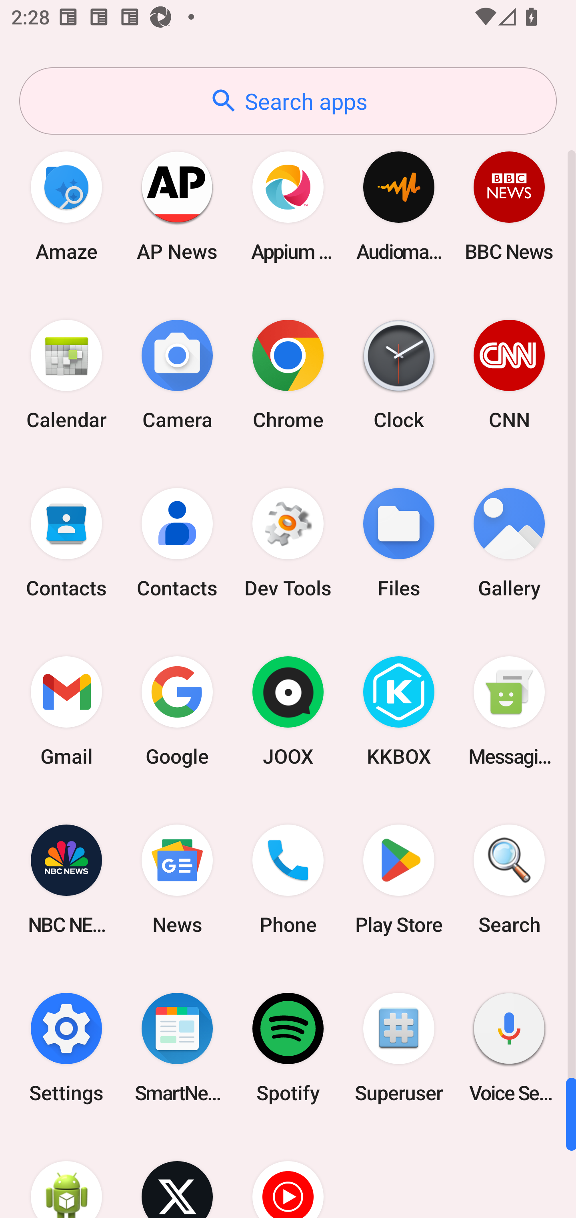 The image size is (576, 1218). Describe the element at coordinates (66, 374) in the screenshot. I see `Calendar` at that location.